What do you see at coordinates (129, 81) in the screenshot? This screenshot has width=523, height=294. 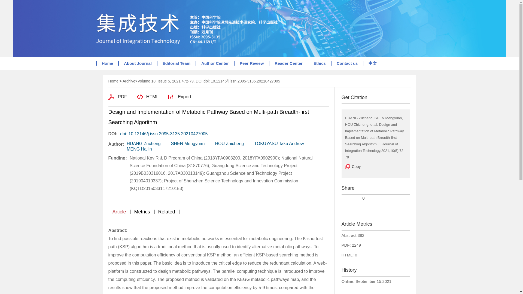 I see `Archive` at bounding box center [129, 81].